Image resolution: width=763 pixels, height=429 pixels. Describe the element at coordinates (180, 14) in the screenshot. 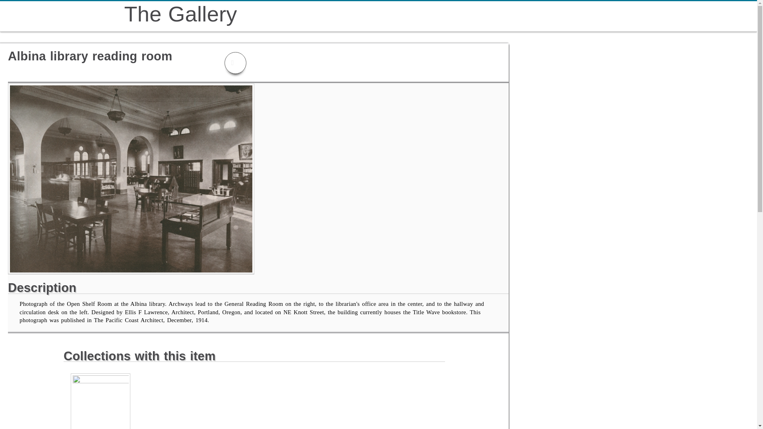

I see `Home page` at that location.